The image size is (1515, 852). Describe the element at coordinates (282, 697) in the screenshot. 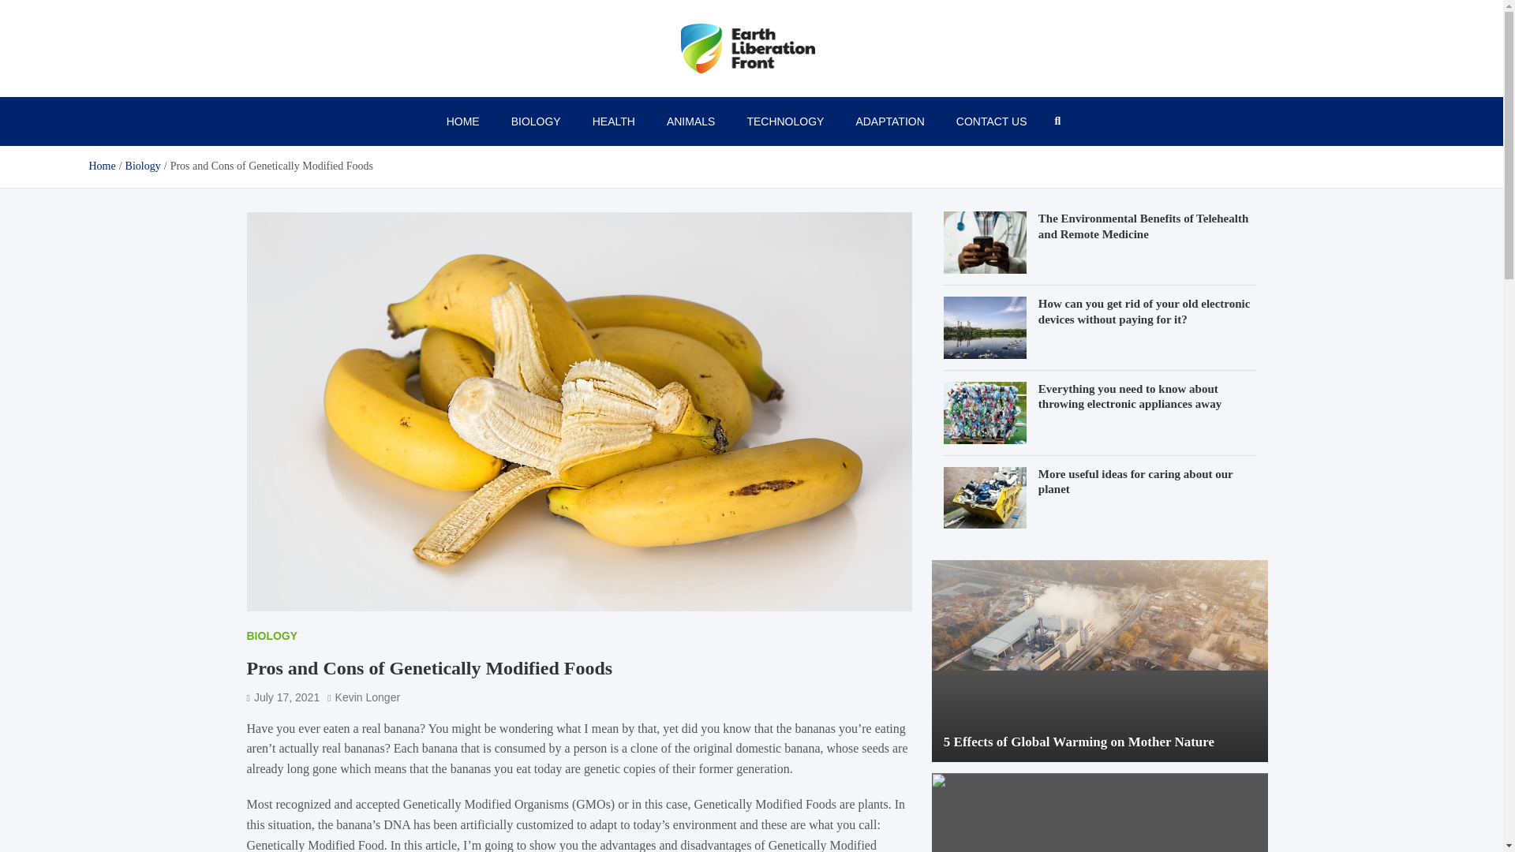

I see `Pros and Cons of Genetically Modified Foods` at that location.